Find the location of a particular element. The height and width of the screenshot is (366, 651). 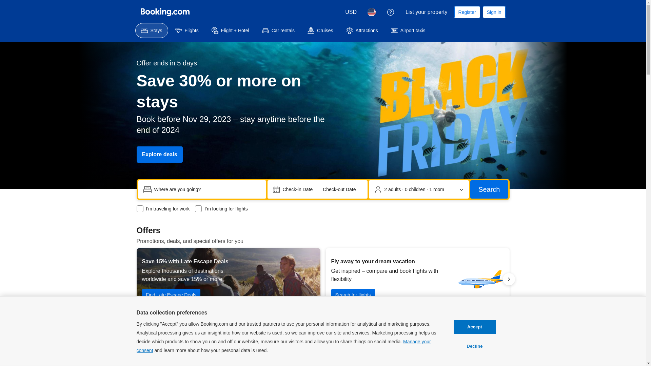

Flight + Hotel is located at coordinates (231, 30).